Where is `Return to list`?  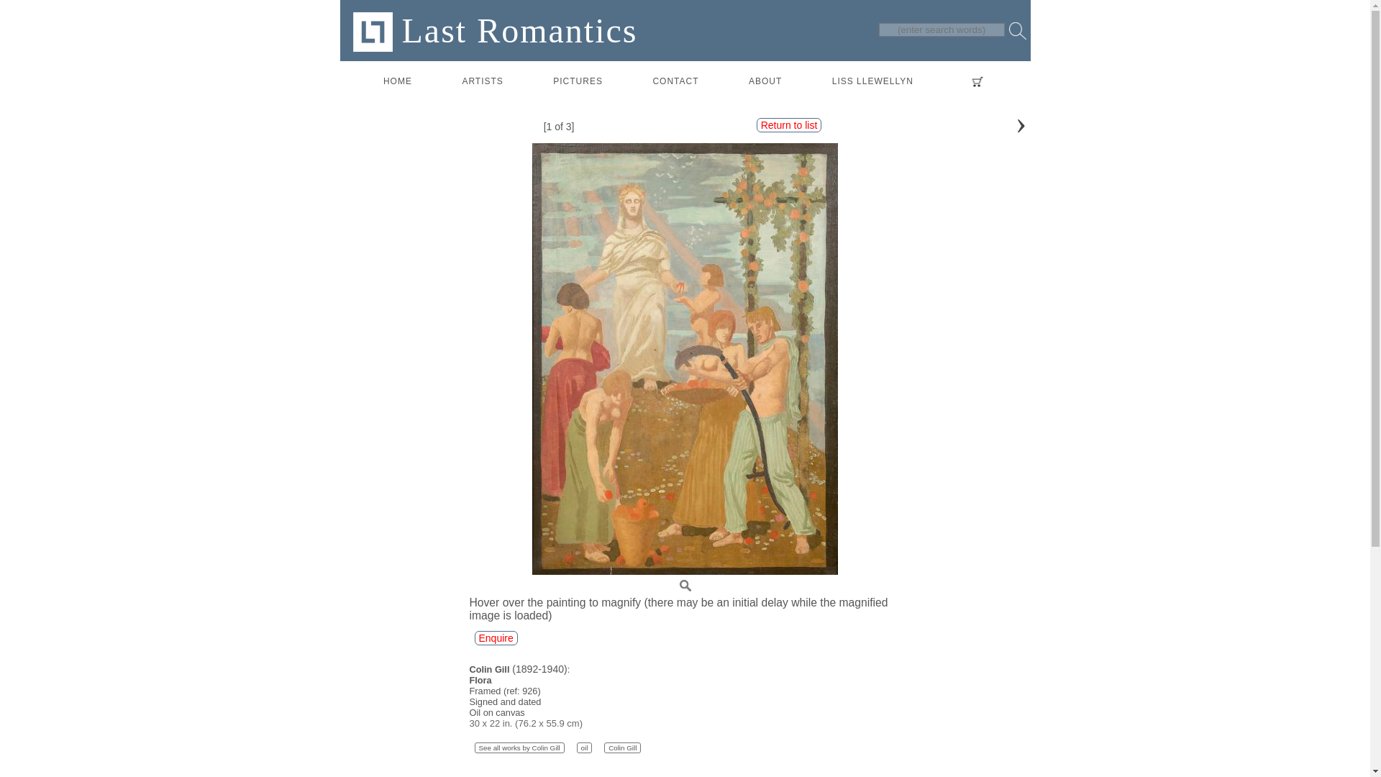
Return to list is located at coordinates (789, 125).